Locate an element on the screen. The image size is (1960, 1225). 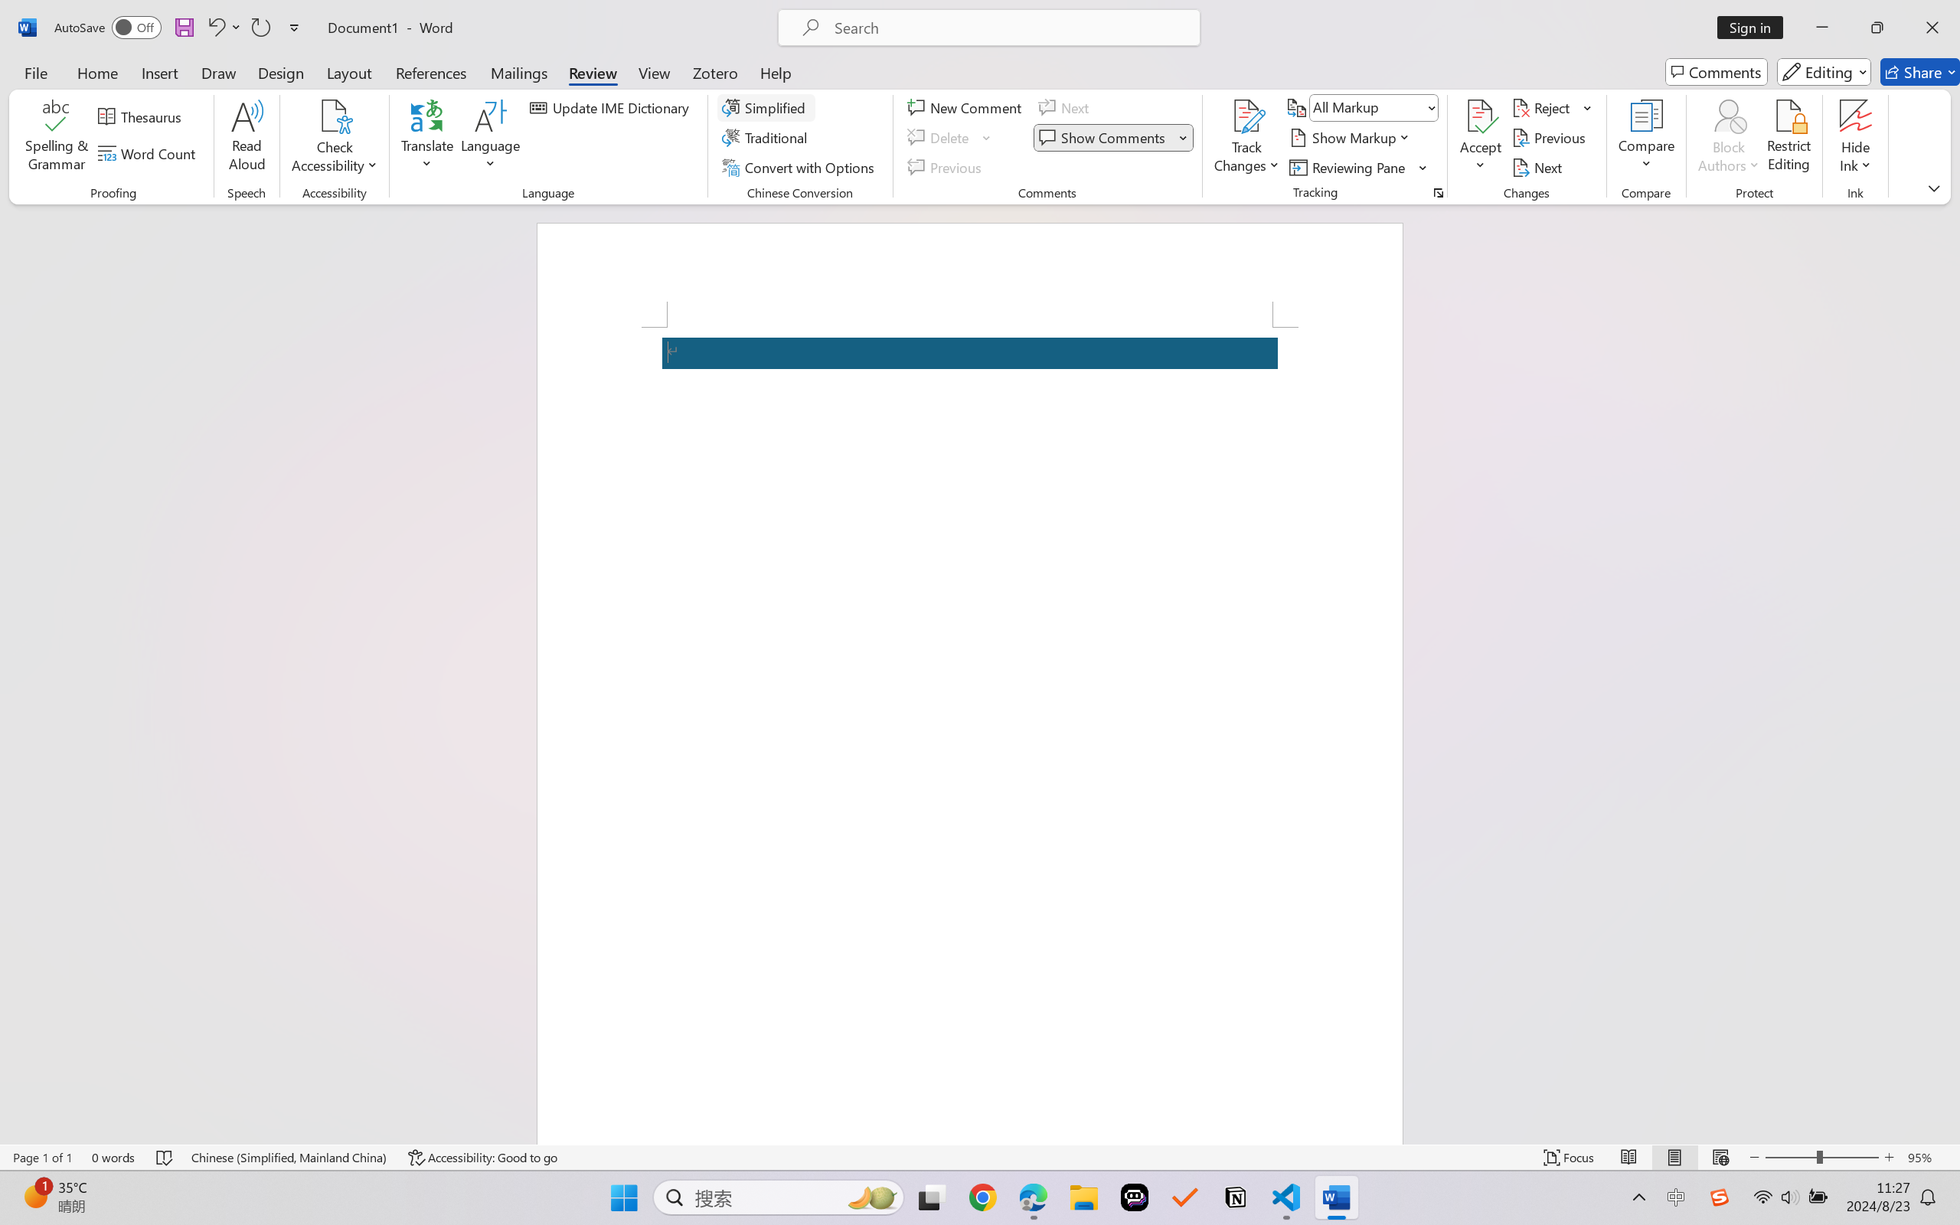
Thesaurus... is located at coordinates (142, 116).